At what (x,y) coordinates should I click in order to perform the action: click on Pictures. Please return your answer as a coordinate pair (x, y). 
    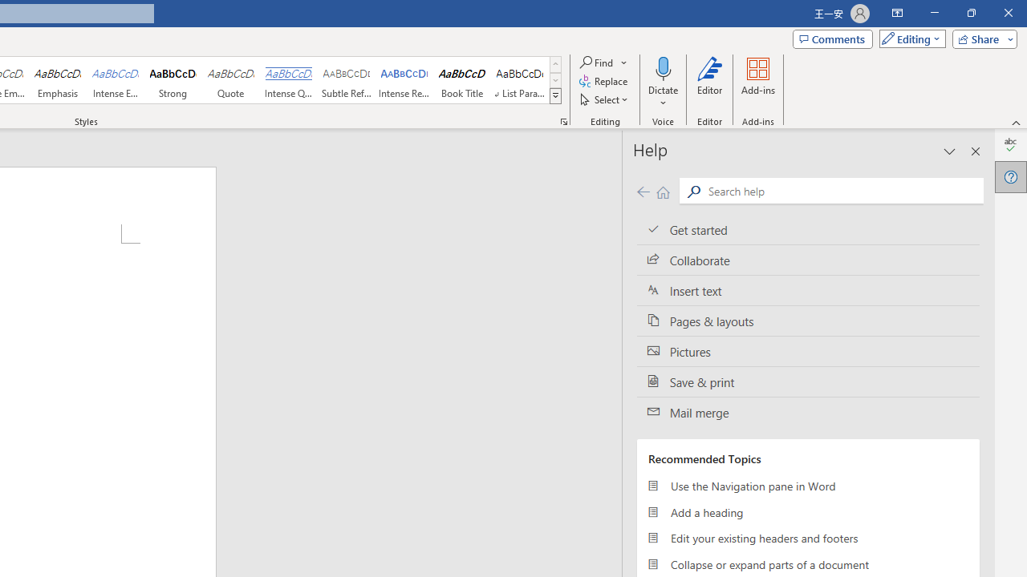
    Looking at the image, I should click on (808, 351).